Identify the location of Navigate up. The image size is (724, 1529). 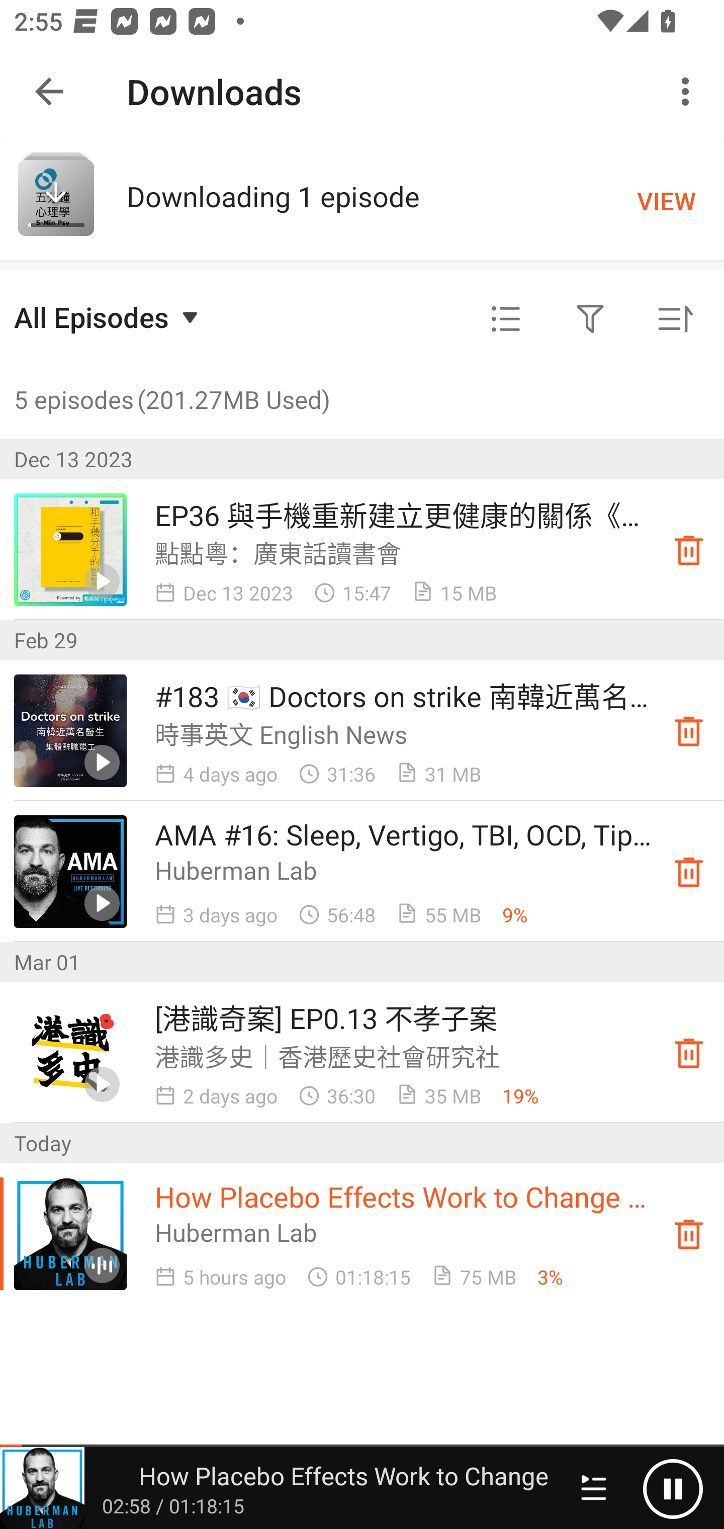
(49, 92).